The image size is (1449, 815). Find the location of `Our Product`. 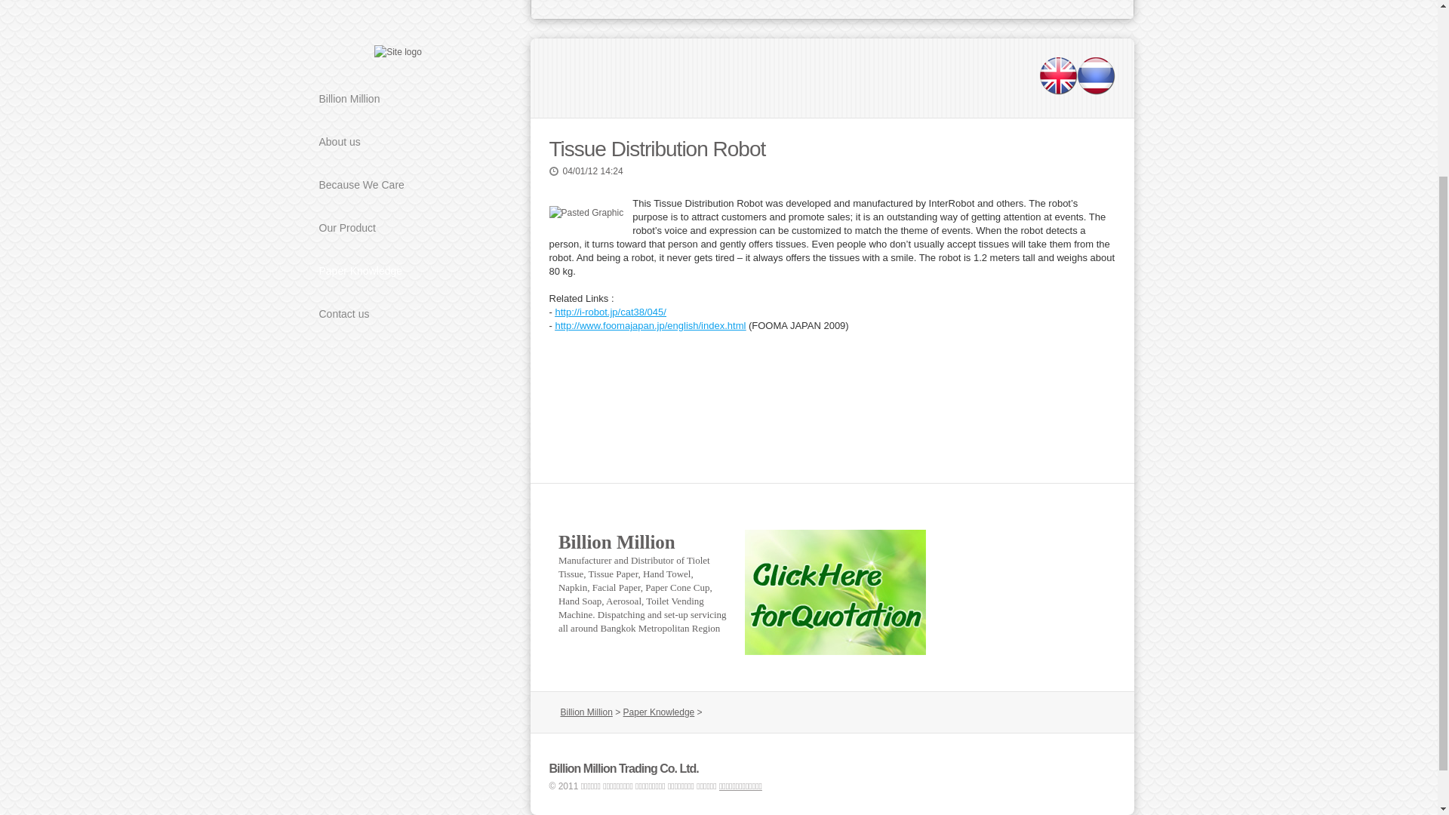

Our Product is located at coordinates (397, 11).